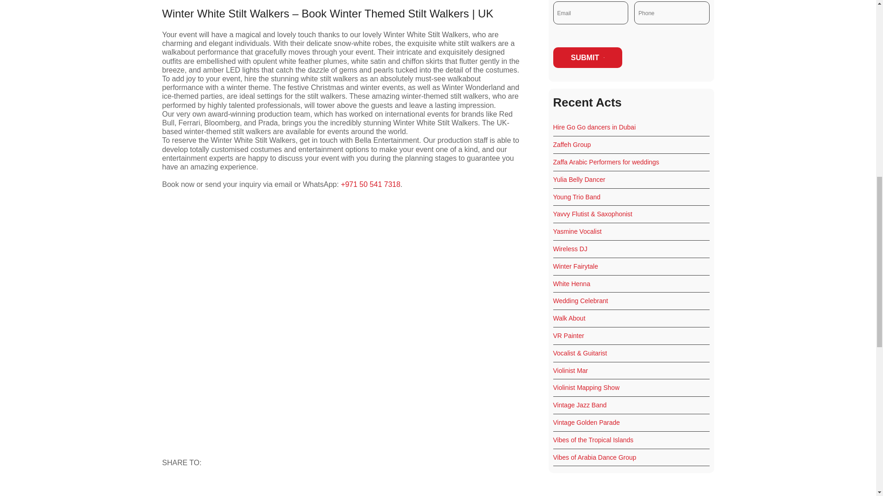  Describe the element at coordinates (214, 488) in the screenshot. I see `Twitter` at that location.